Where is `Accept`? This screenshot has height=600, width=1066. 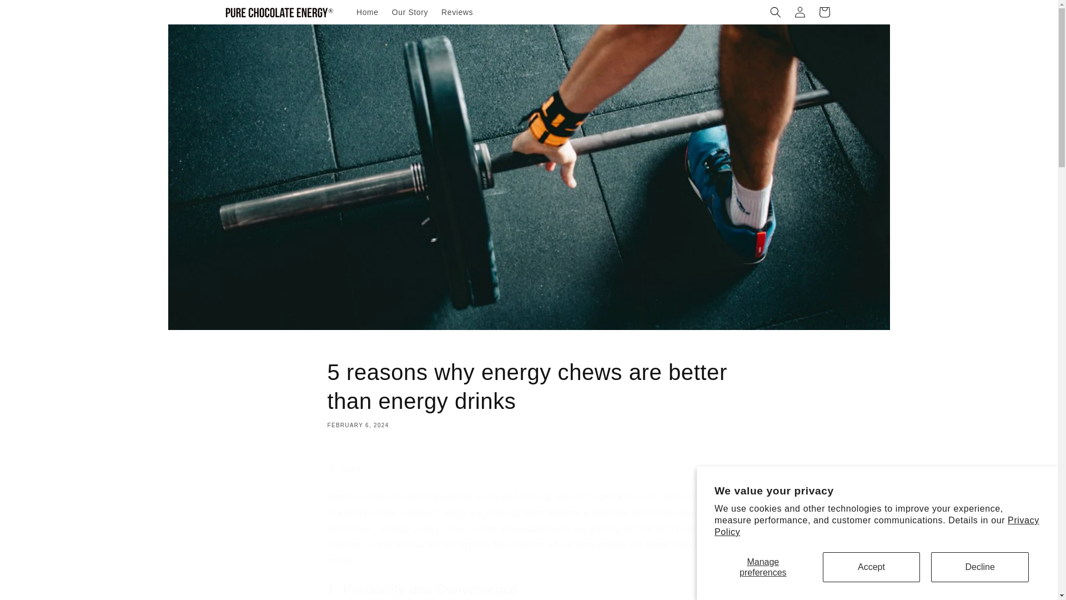
Accept is located at coordinates (872, 567).